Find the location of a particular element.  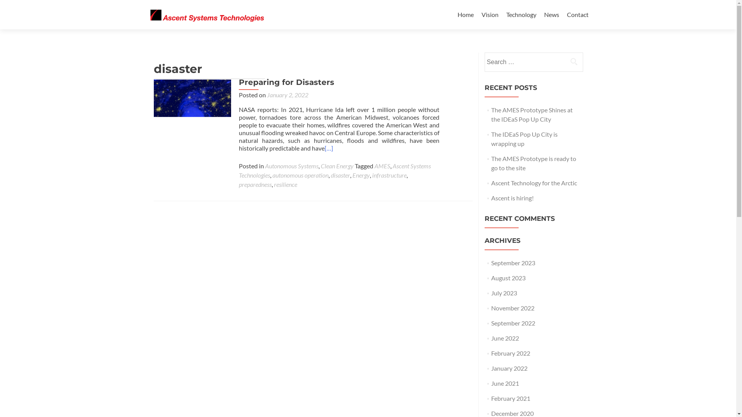

September 2022 is located at coordinates (513, 323).